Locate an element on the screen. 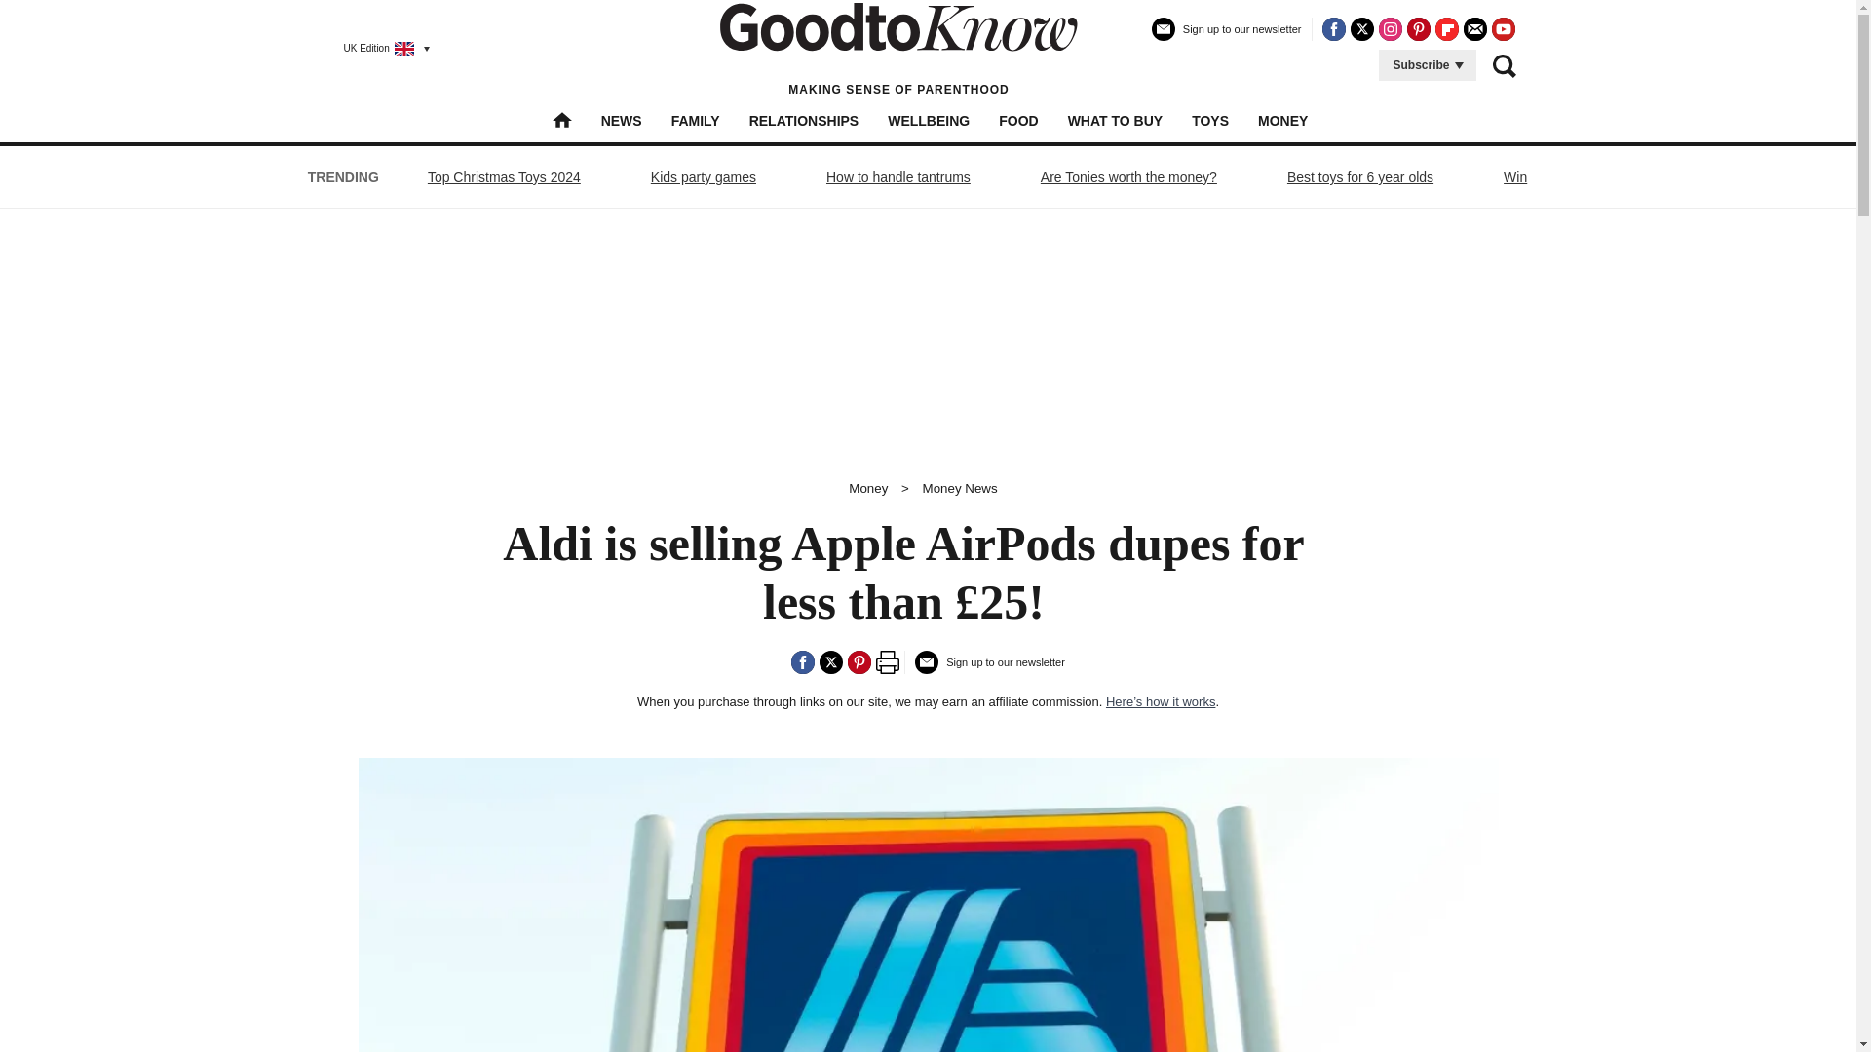 This screenshot has width=1871, height=1052. WHAT TO BUY is located at coordinates (1115, 120).